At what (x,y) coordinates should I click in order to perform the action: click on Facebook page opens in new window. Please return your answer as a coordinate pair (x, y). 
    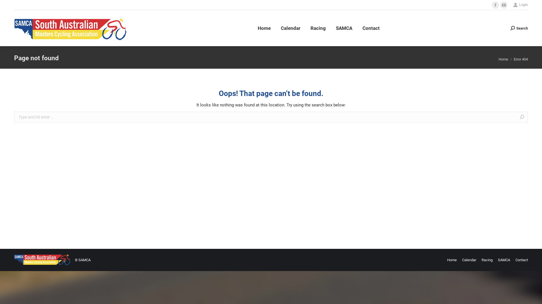
    Looking at the image, I should click on (495, 5).